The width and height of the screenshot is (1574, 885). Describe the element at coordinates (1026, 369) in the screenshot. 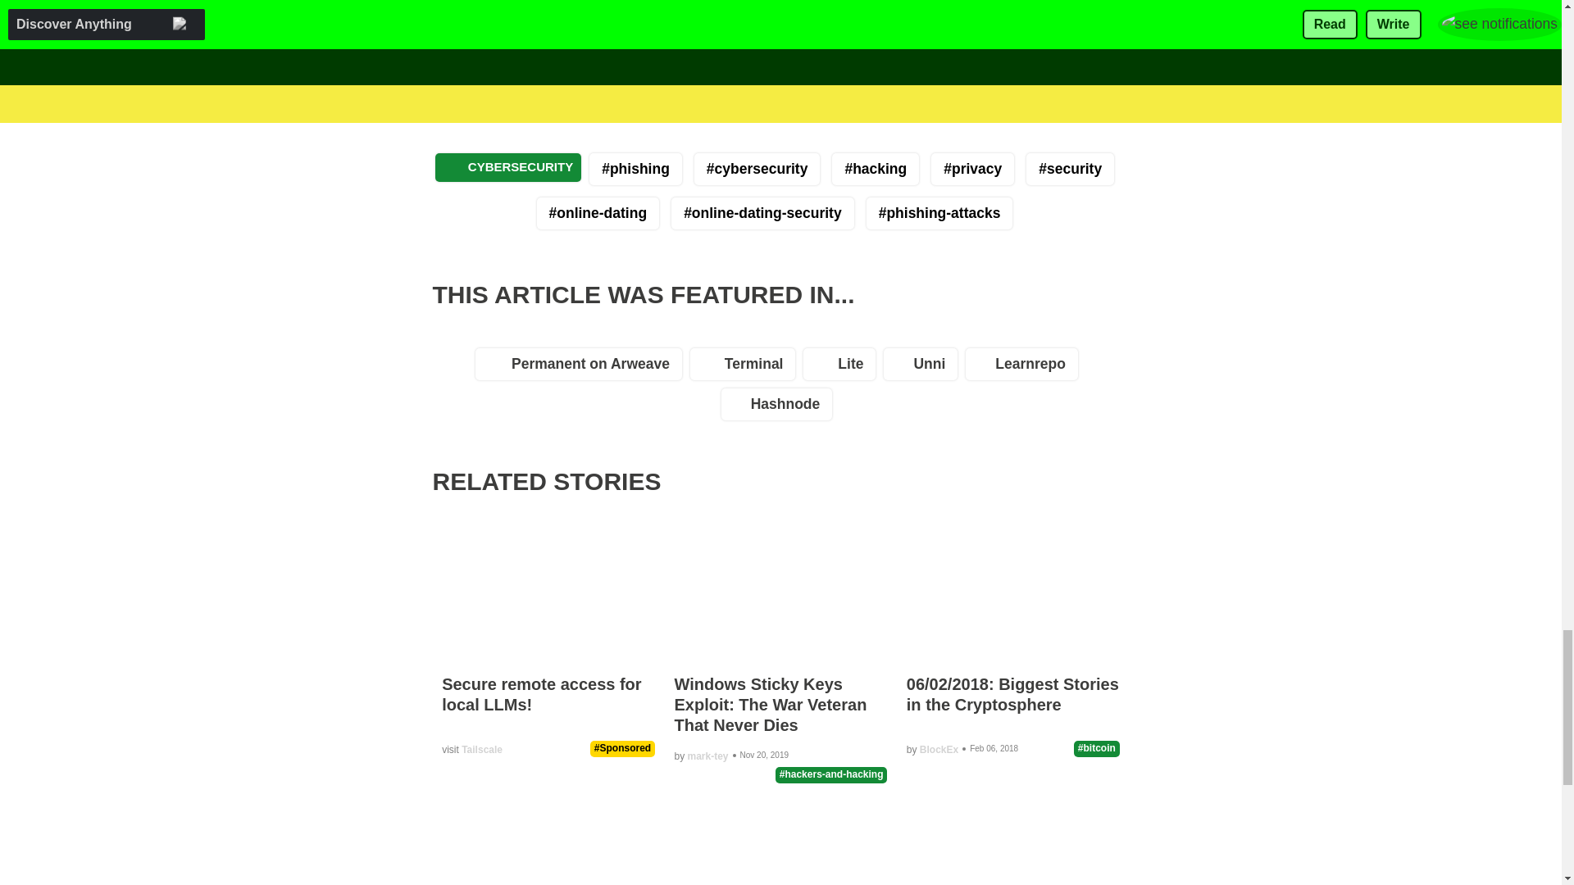

I see `Learnrepo` at that location.